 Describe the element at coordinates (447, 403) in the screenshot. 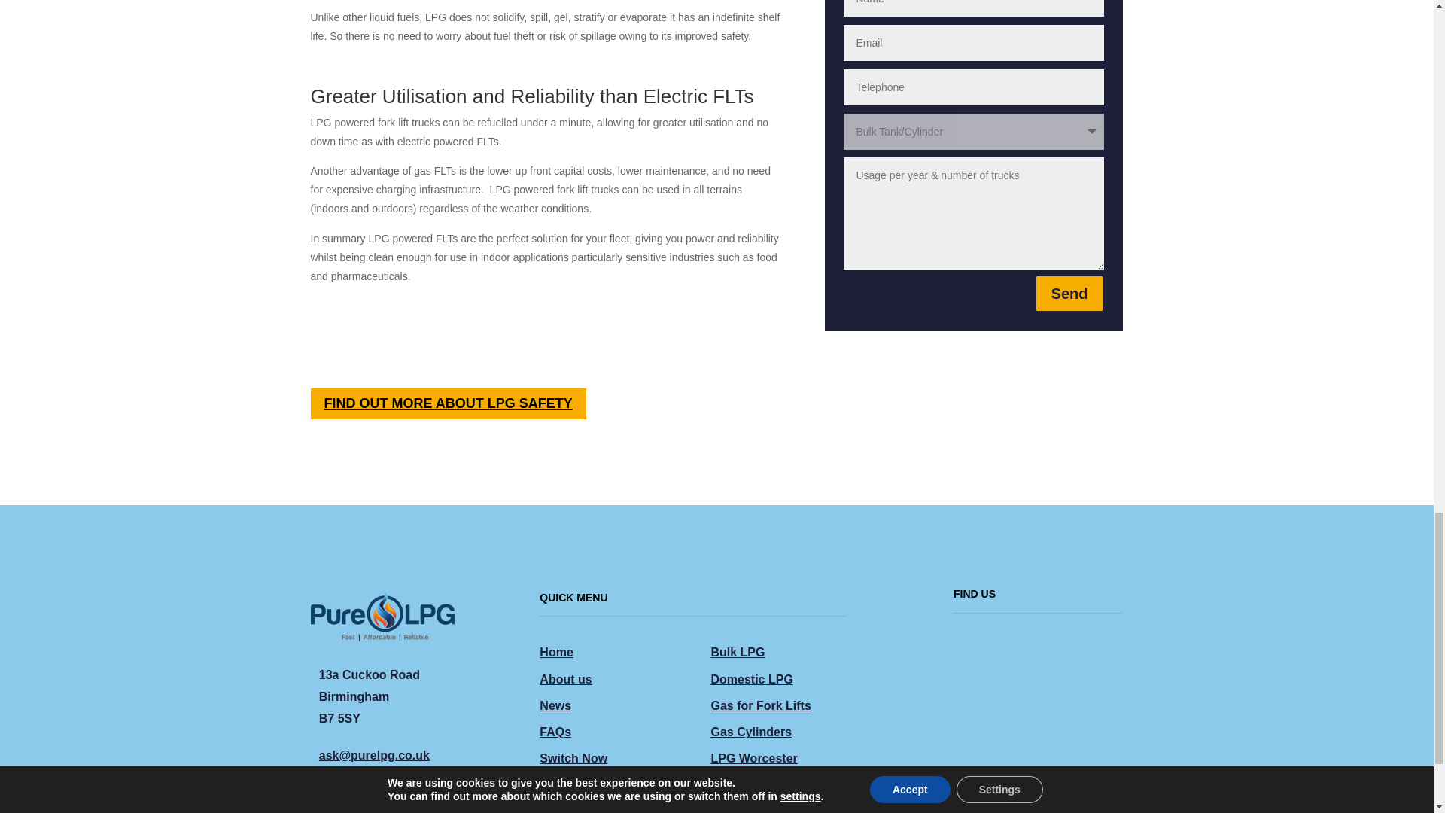

I see `FIND OUT MORE ABOUT LPG SAFETY` at that location.